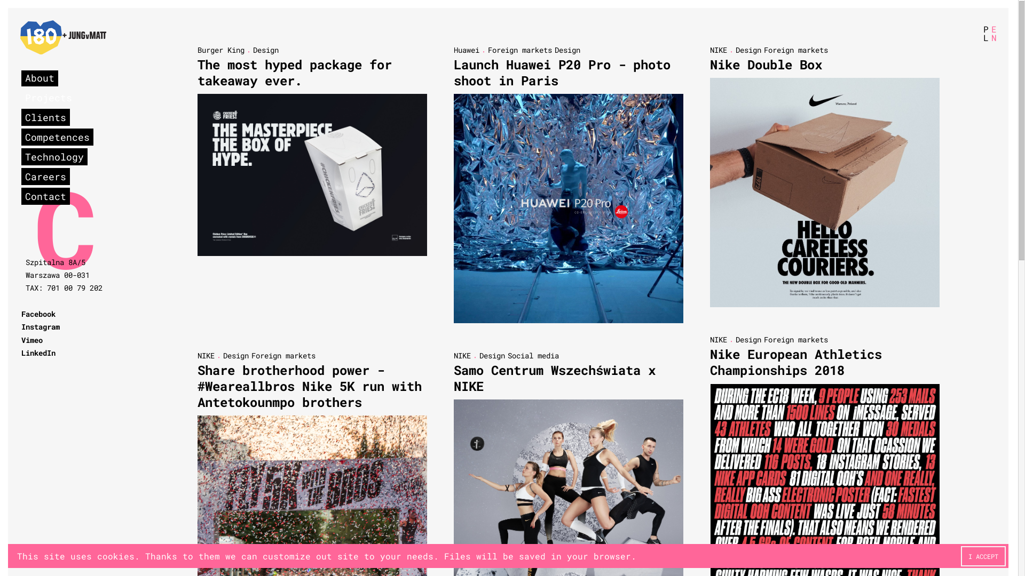  What do you see at coordinates (221, 51) in the screenshot?
I see `Burger King` at bounding box center [221, 51].